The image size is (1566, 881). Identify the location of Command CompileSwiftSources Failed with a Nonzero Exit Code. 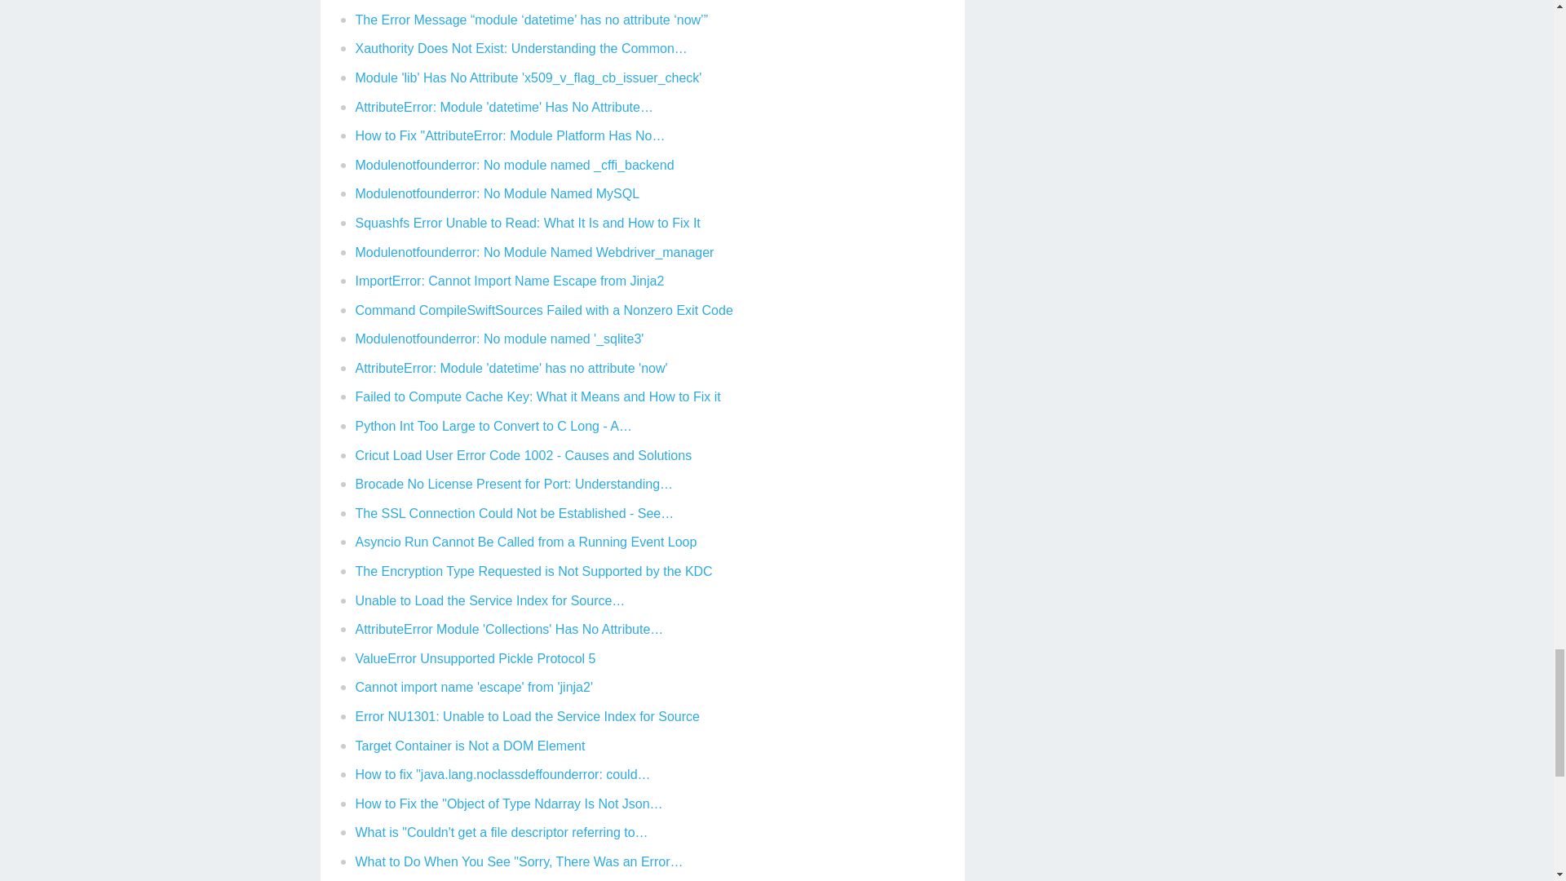
(543, 310).